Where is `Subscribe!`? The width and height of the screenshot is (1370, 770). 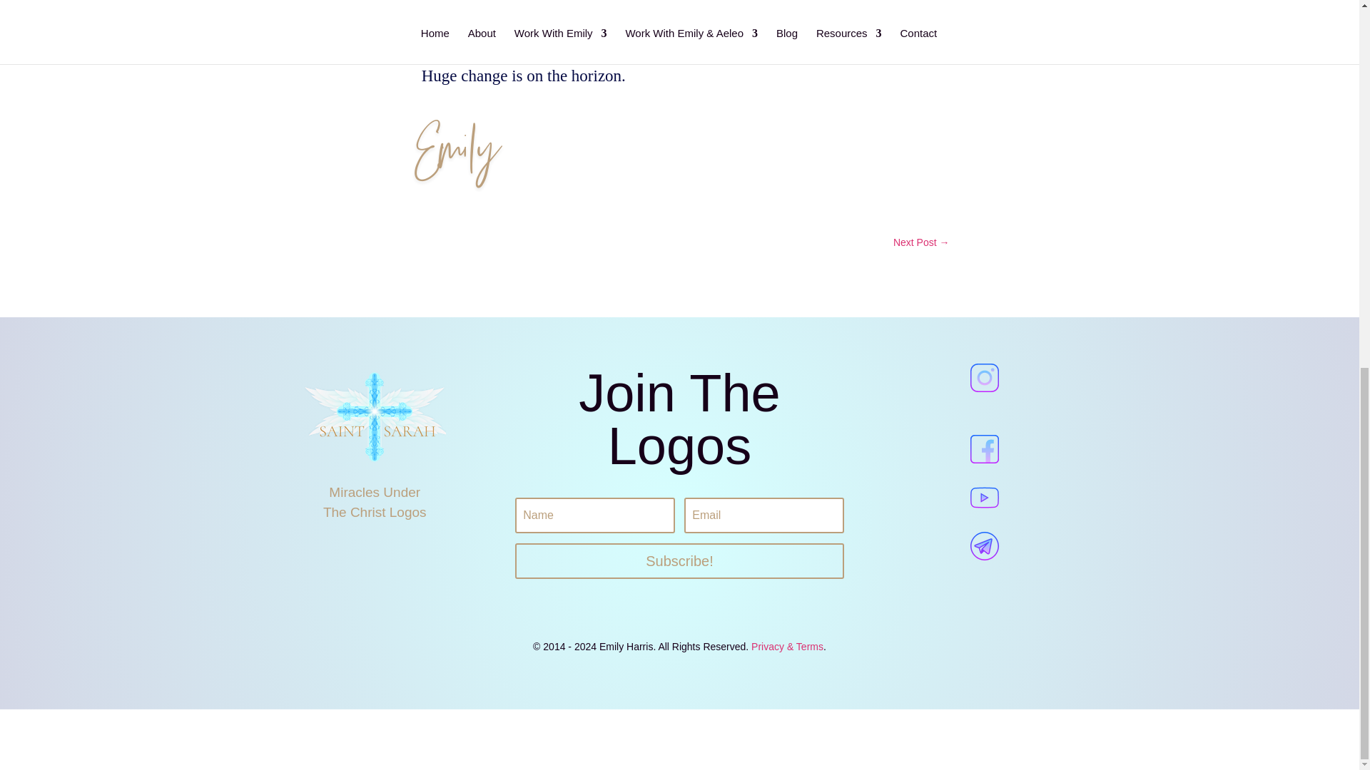
Subscribe! is located at coordinates (679, 561).